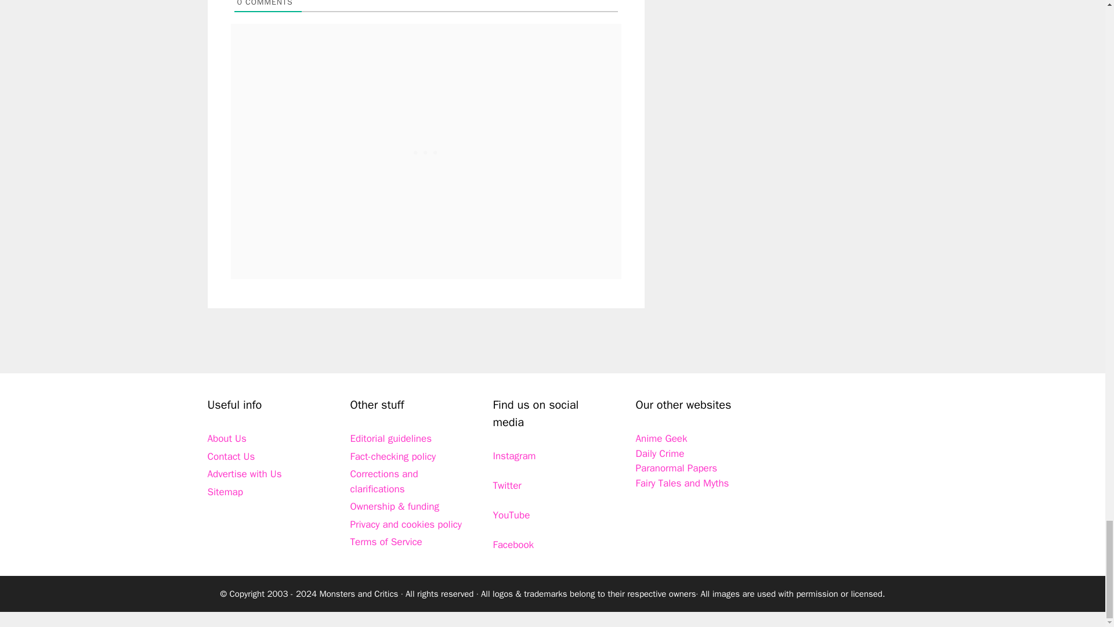 Image resolution: width=1114 pixels, height=627 pixels. What do you see at coordinates (514, 456) in the screenshot?
I see `Instagram` at bounding box center [514, 456].